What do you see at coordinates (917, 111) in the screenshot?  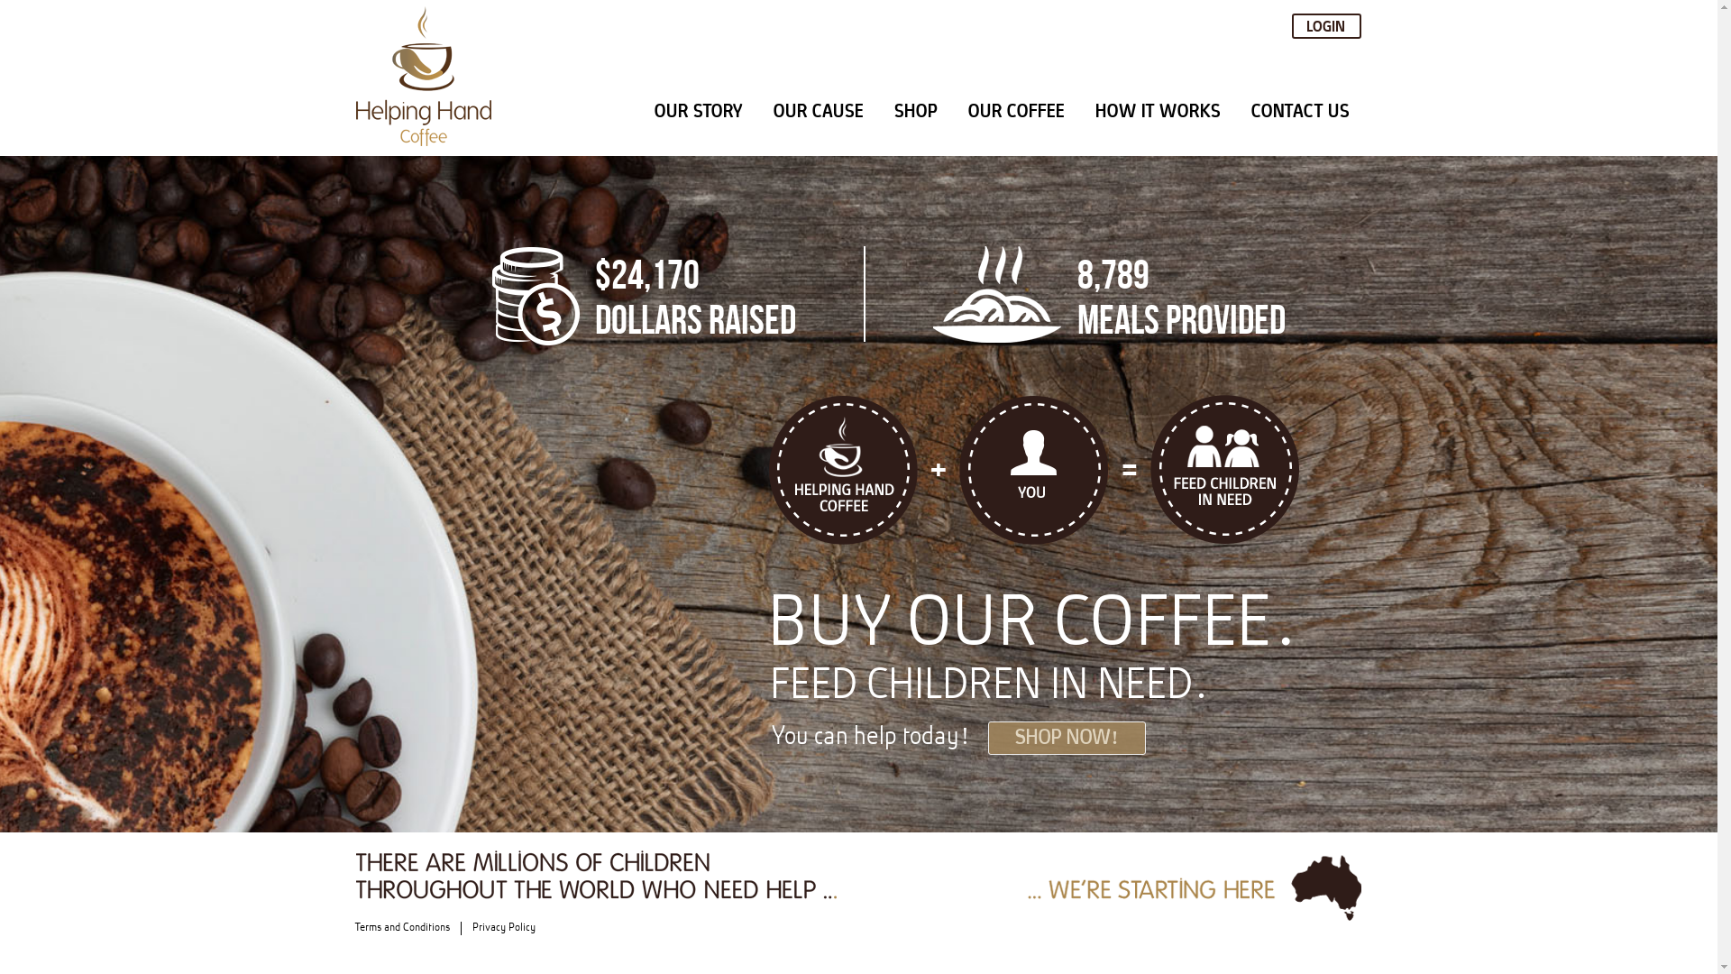 I see `SHOP` at bounding box center [917, 111].